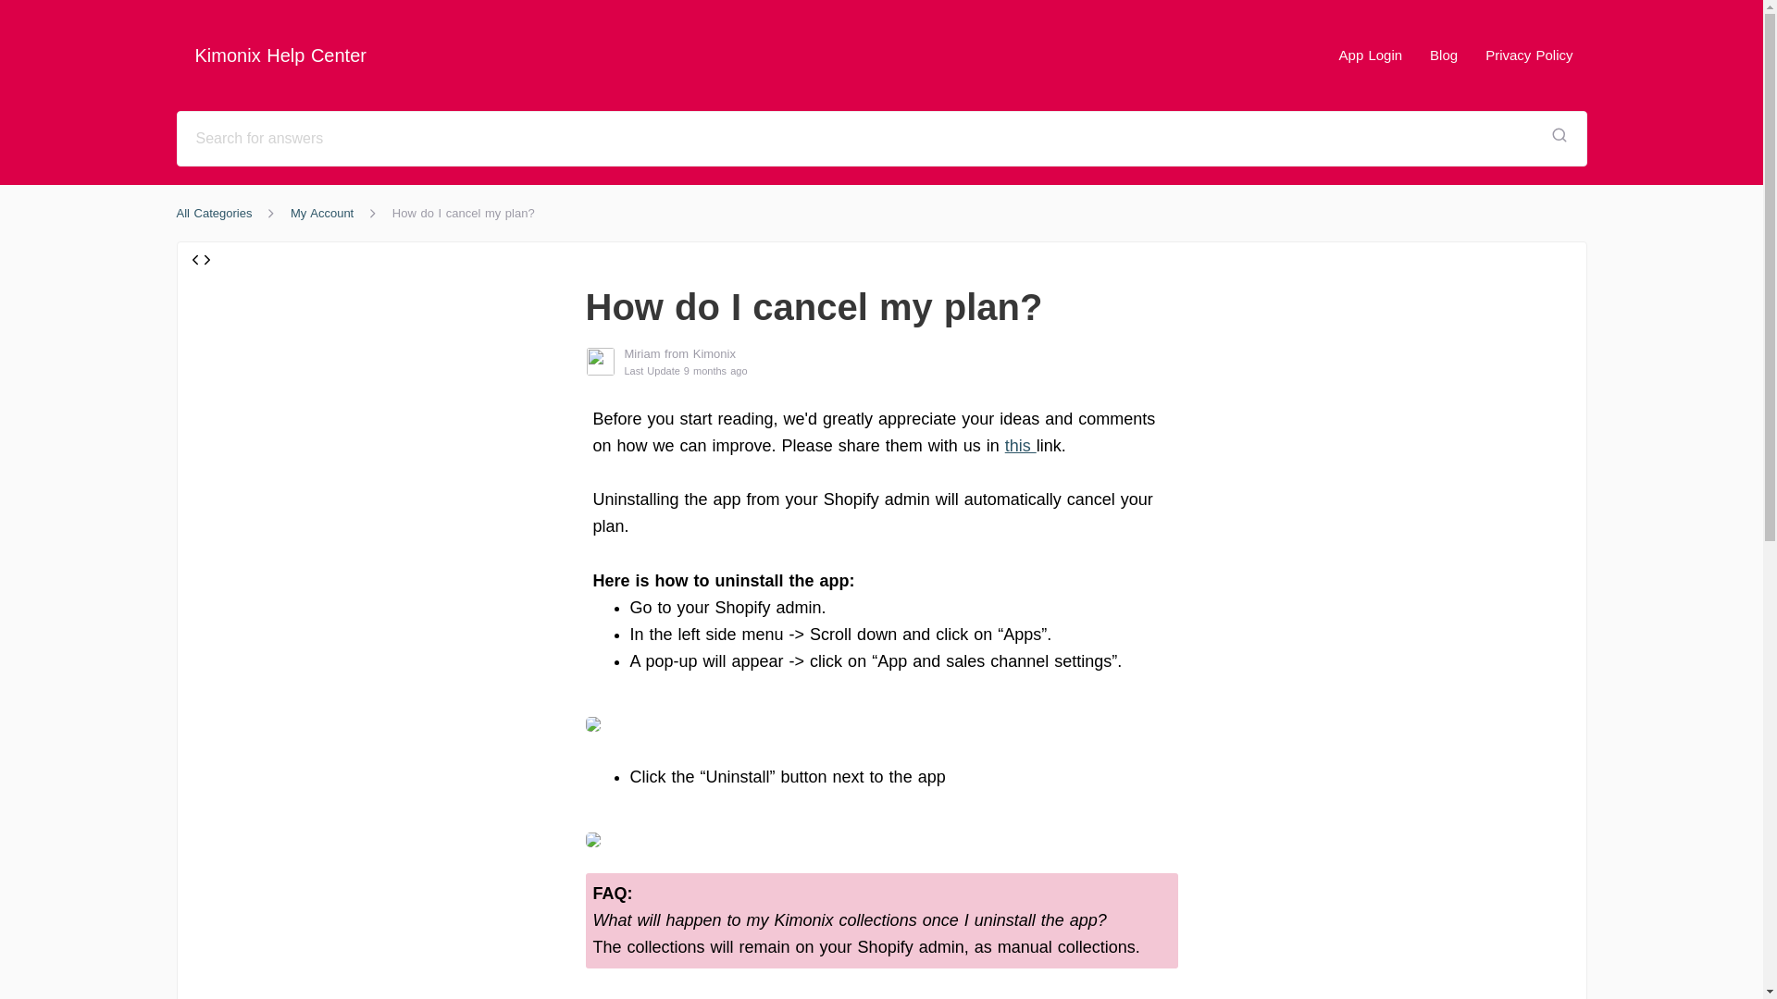  I want to click on App Login, so click(1371, 55).